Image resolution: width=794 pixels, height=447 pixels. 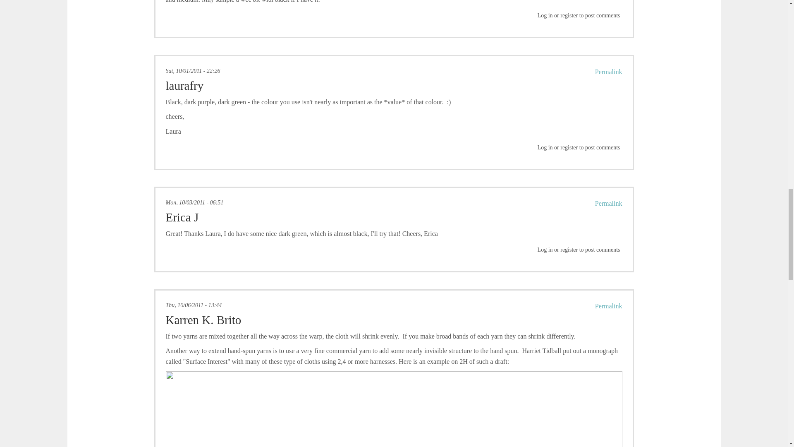 I want to click on register, so click(x=569, y=147).